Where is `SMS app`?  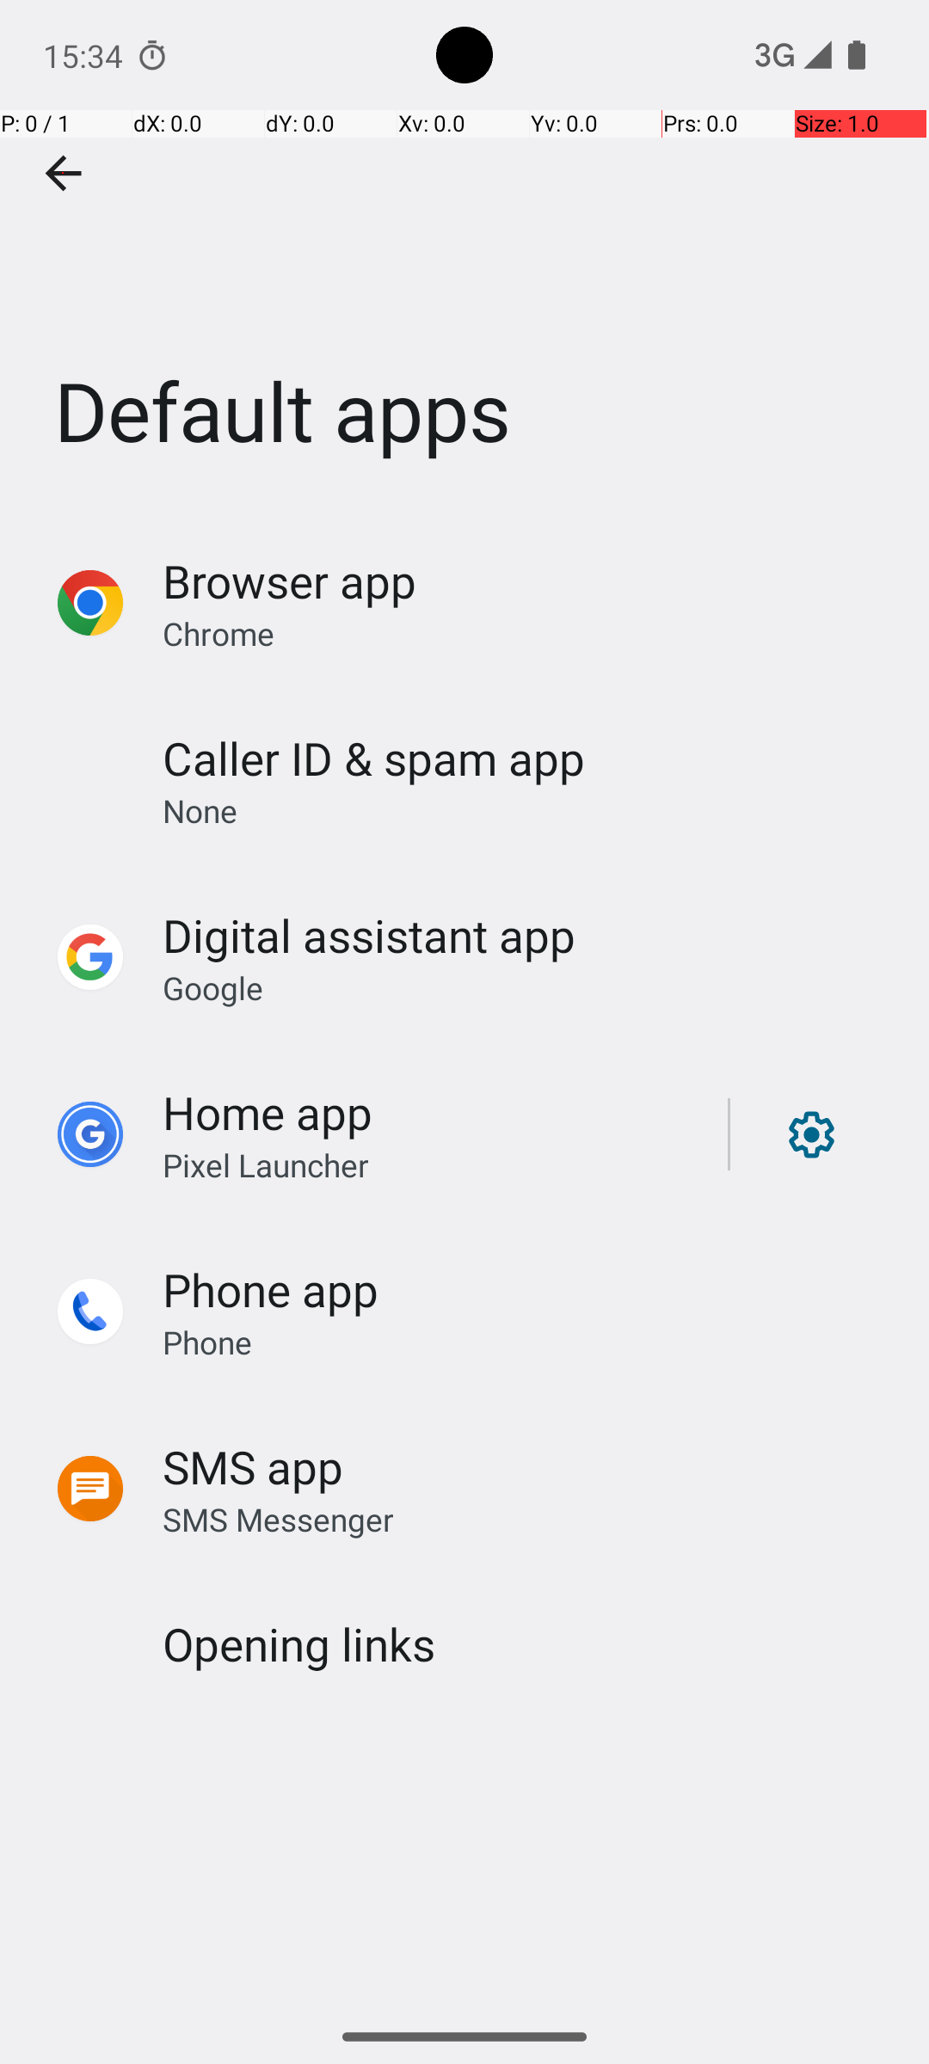
SMS app is located at coordinates (253, 1467).